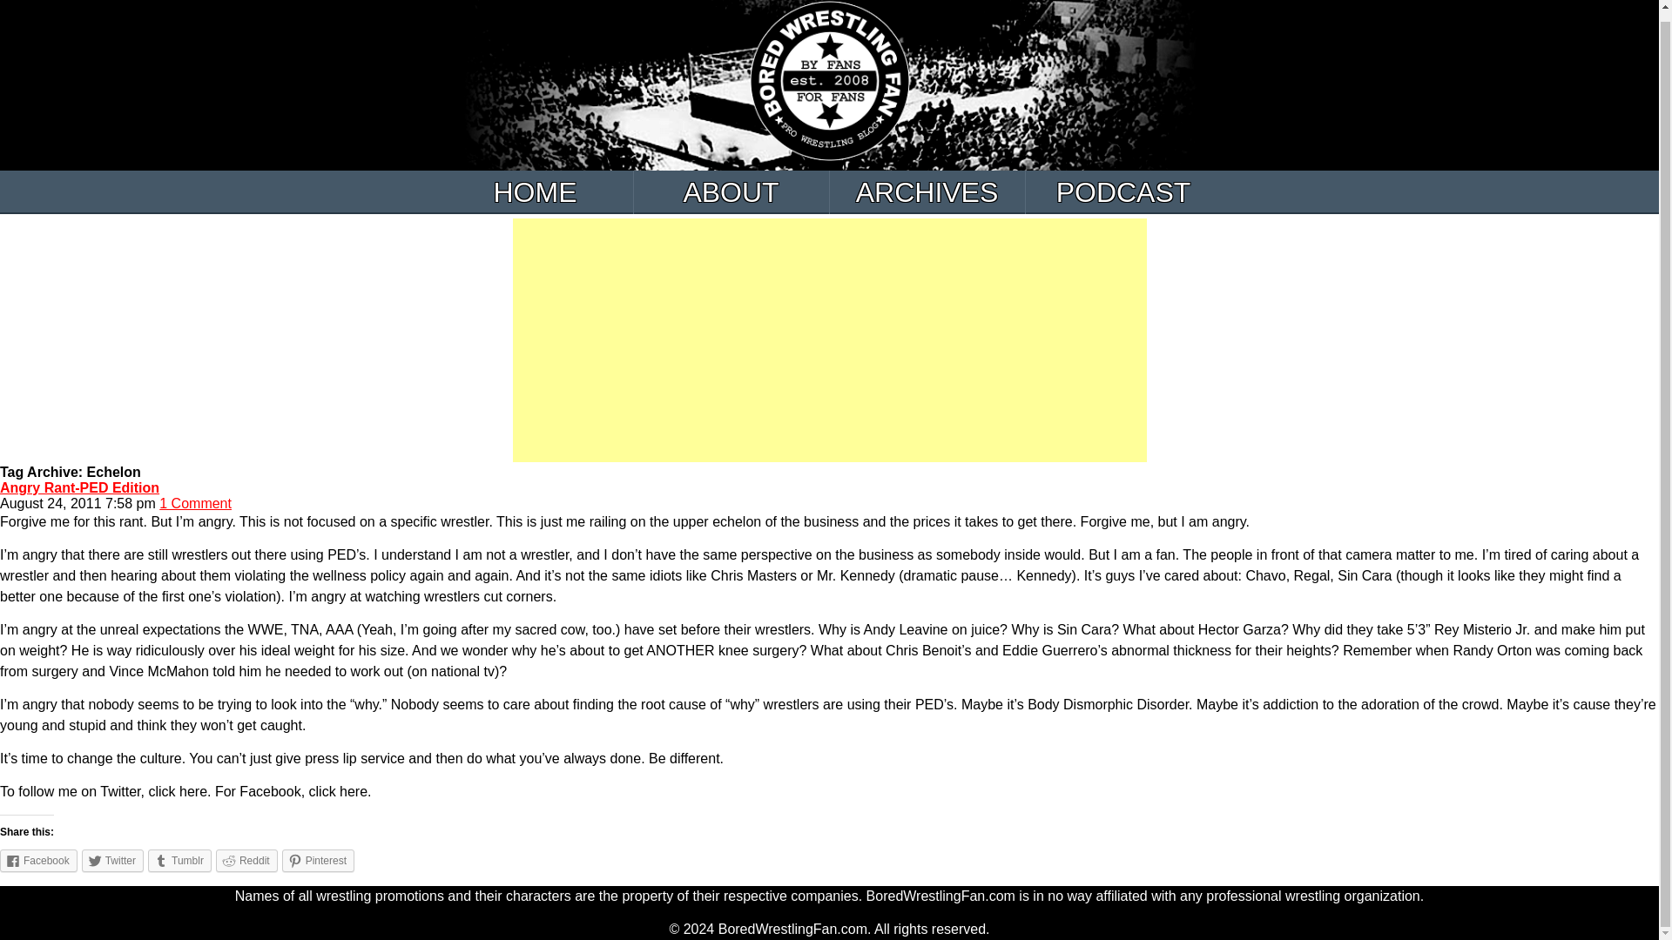 The width and height of the screenshot is (1672, 940). I want to click on Click to share on Reddit, so click(246, 861).